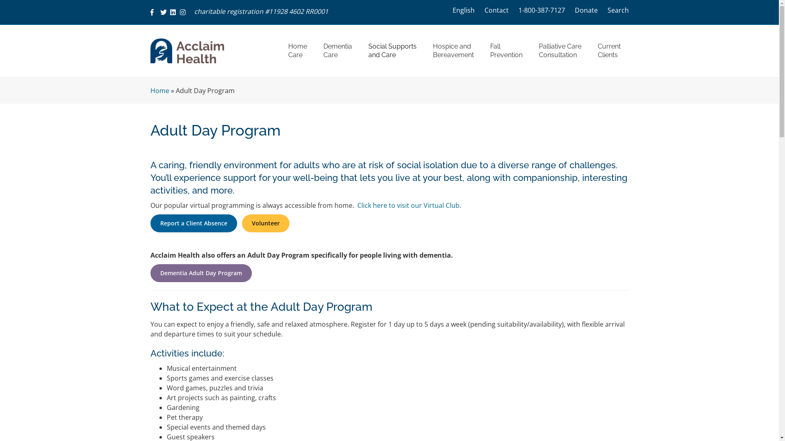 The height and width of the screenshot is (441, 785). I want to click on Home, so click(160, 91).